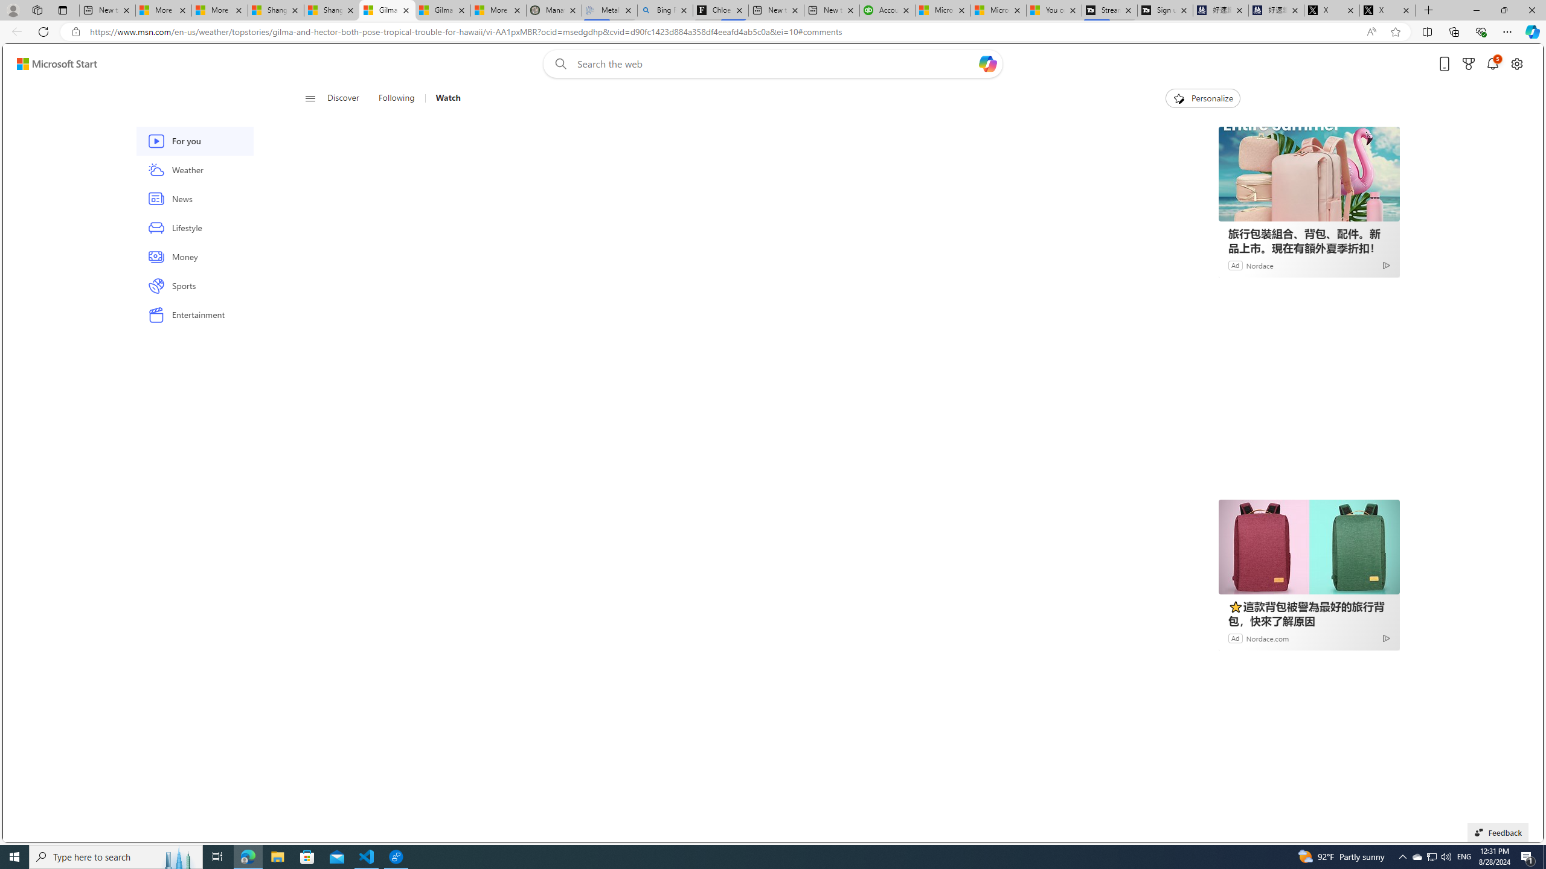 Image resolution: width=1546 pixels, height=869 pixels. What do you see at coordinates (443, 98) in the screenshot?
I see `Watch` at bounding box center [443, 98].